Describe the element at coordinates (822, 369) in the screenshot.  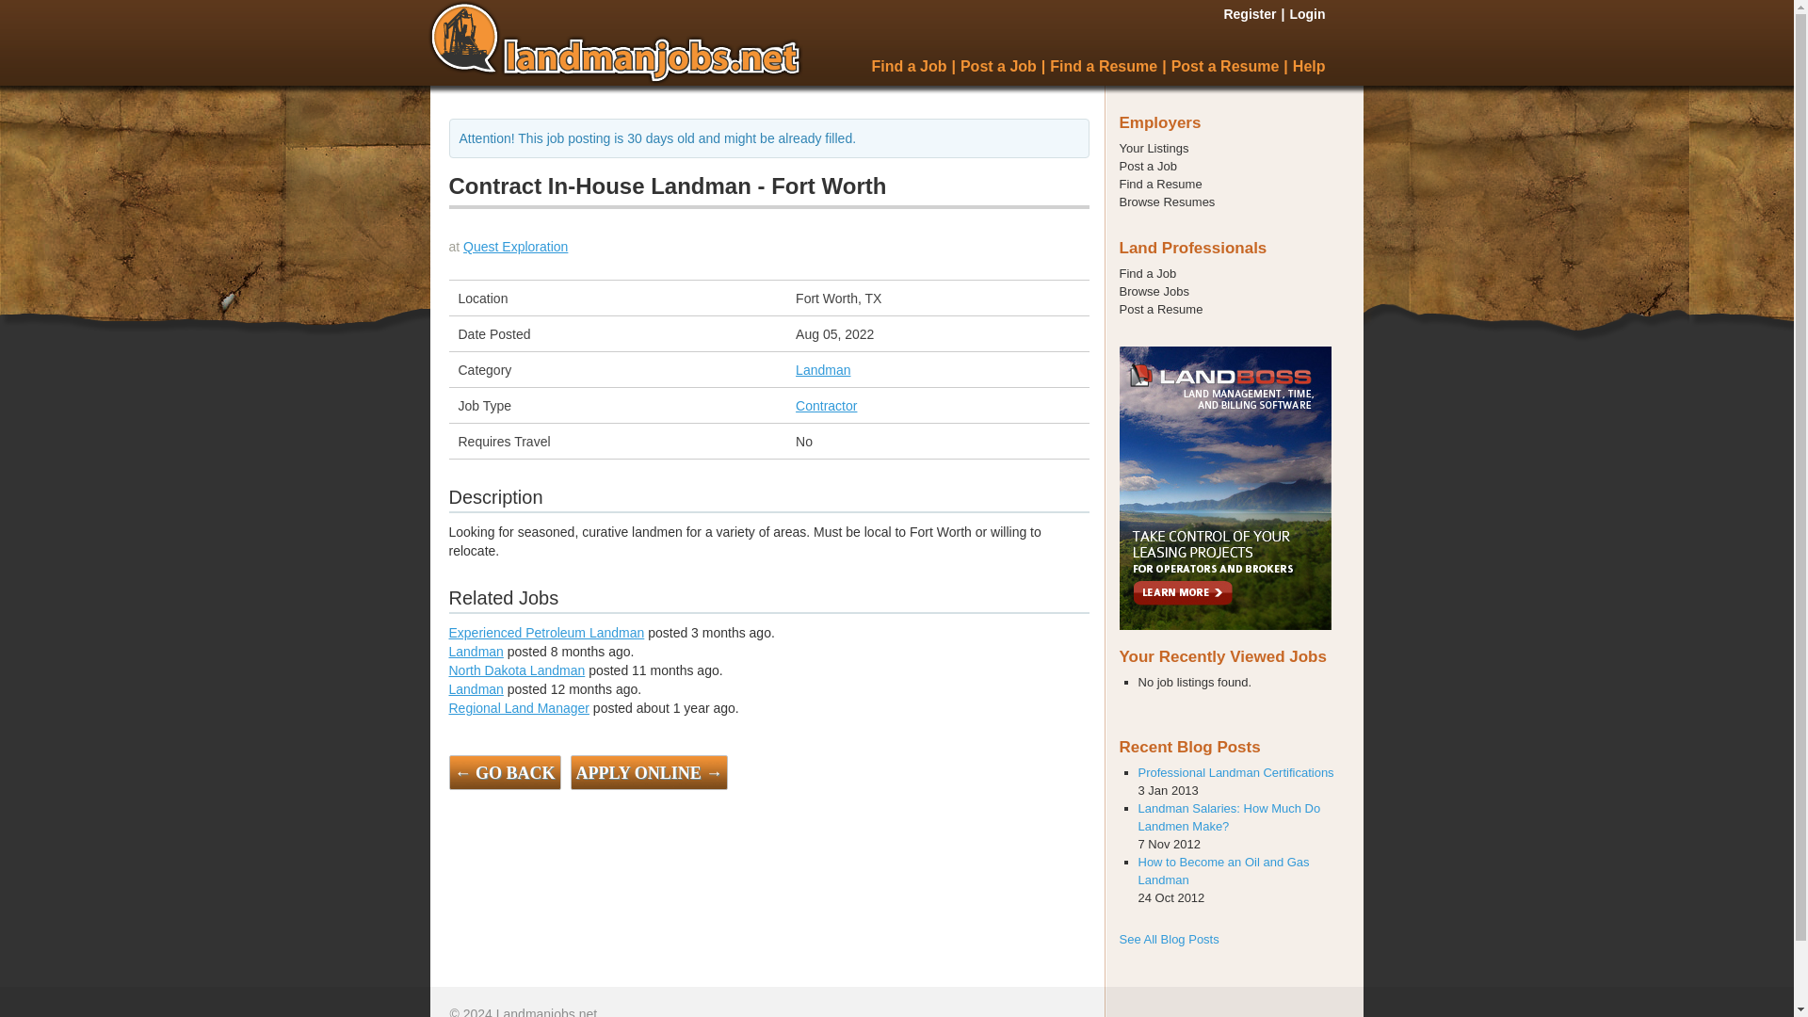
I see `Landman` at that location.